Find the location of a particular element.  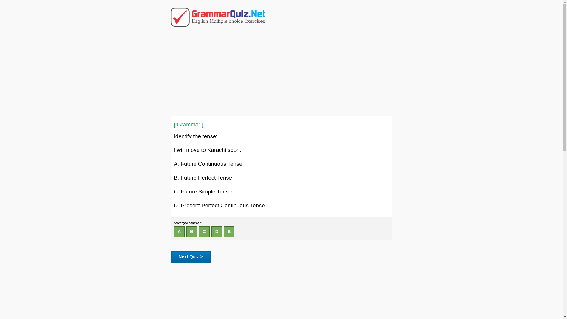

a is located at coordinates (179, 232).